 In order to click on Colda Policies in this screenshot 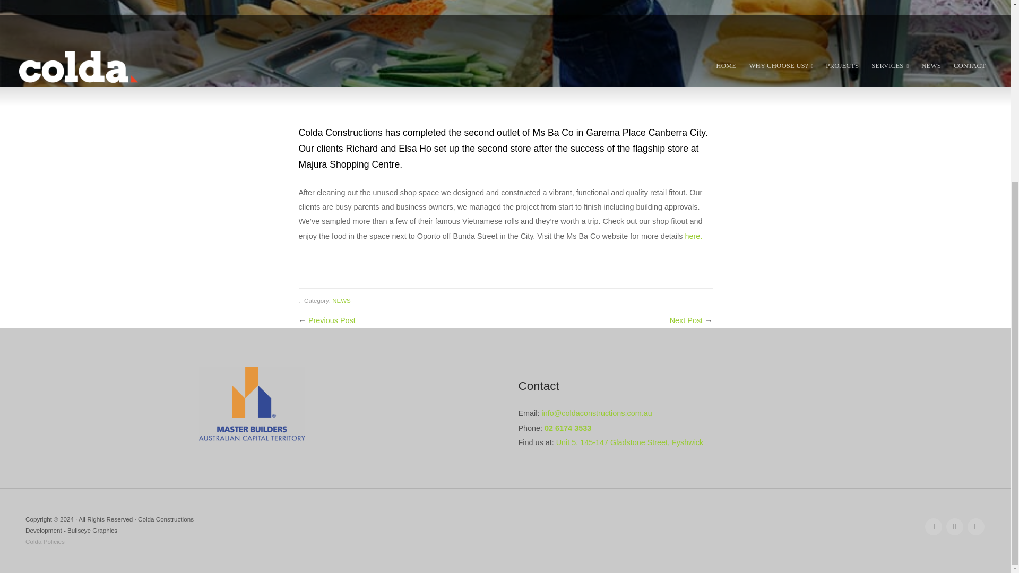, I will do `click(45, 541)`.